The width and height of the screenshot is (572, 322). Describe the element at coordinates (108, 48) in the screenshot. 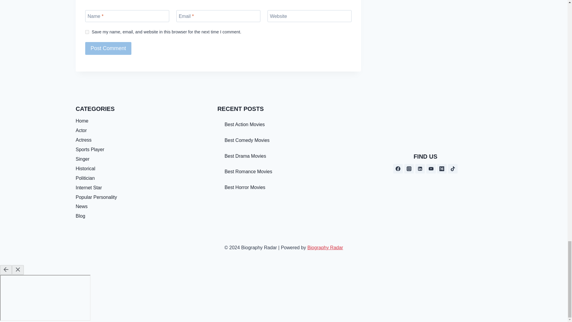

I see `Post Comment` at that location.